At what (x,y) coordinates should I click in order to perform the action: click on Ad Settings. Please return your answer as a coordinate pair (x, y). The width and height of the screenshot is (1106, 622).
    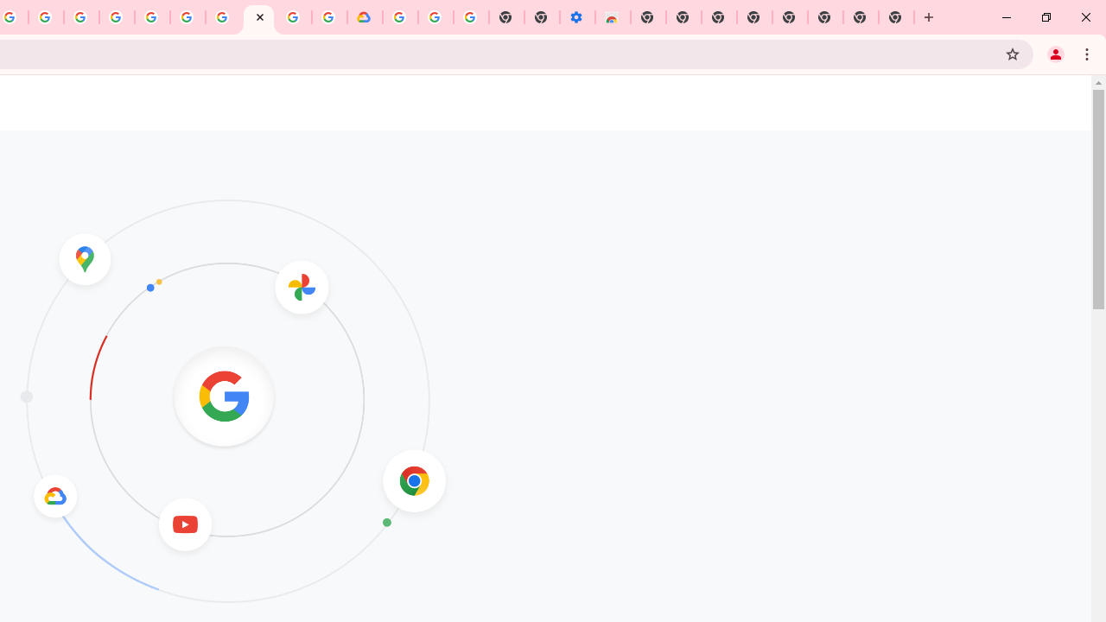
    Looking at the image, I should click on (118, 17).